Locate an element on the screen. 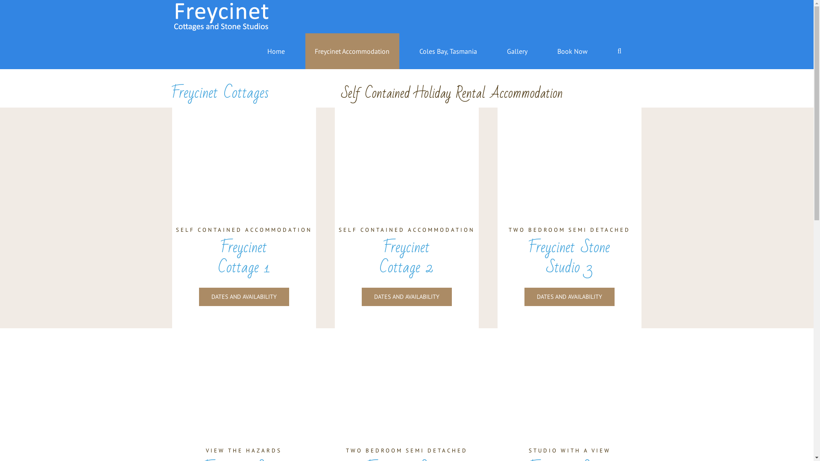 The image size is (820, 461). twin-accommodation-CBS is located at coordinates (570, 376).